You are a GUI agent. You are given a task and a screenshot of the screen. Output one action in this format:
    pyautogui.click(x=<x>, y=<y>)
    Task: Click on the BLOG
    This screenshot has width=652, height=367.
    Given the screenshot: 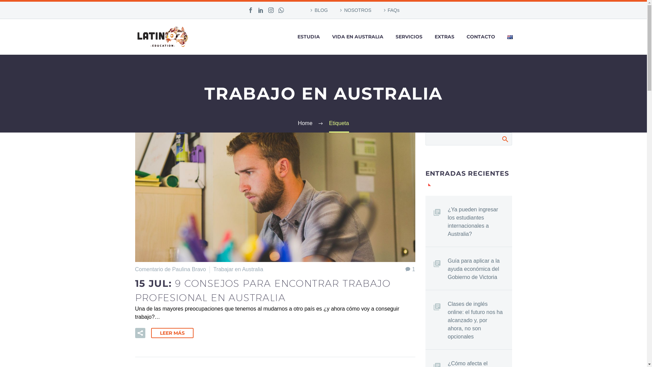 What is the action you would take?
    pyautogui.click(x=318, y=10)
    